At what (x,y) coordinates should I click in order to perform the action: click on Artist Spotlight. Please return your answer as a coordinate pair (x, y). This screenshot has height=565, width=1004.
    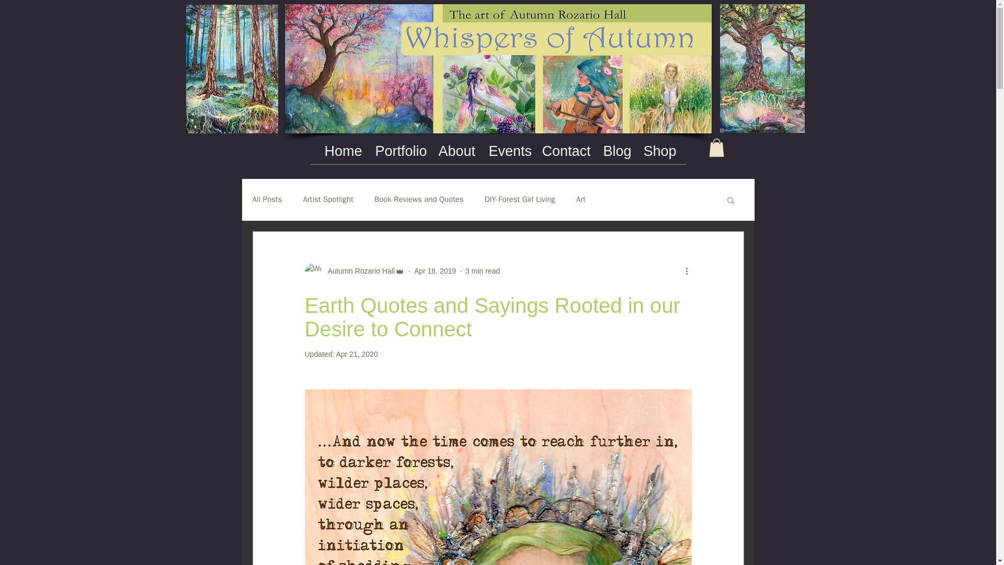
    Looking at the image, I should click on (328, 199).